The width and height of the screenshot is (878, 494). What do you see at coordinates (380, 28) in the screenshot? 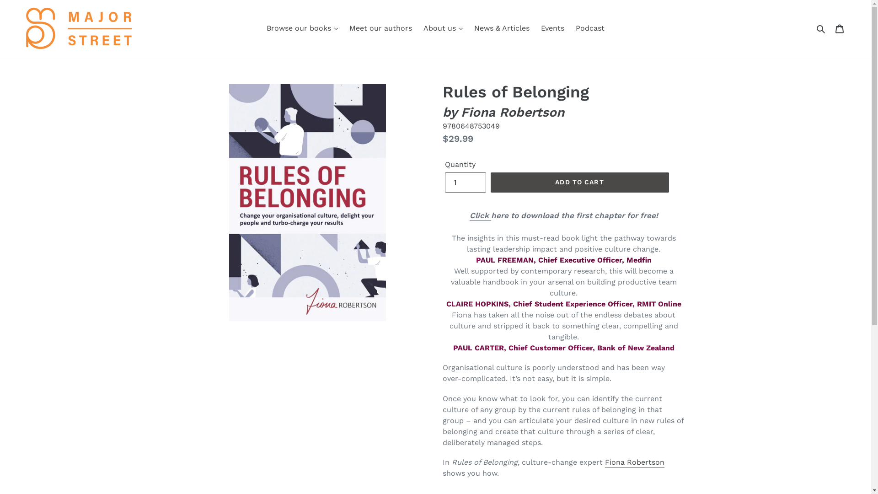
I see `Meet our authors` at bounding box center [380, 28].